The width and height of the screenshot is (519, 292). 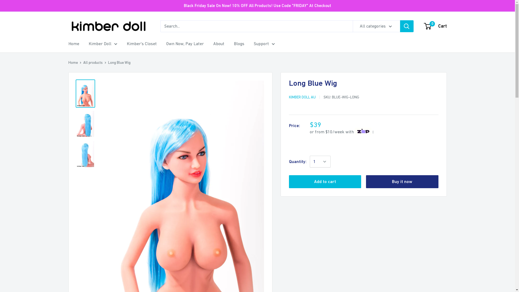 I want to click on About, so click(x=218, y=44).